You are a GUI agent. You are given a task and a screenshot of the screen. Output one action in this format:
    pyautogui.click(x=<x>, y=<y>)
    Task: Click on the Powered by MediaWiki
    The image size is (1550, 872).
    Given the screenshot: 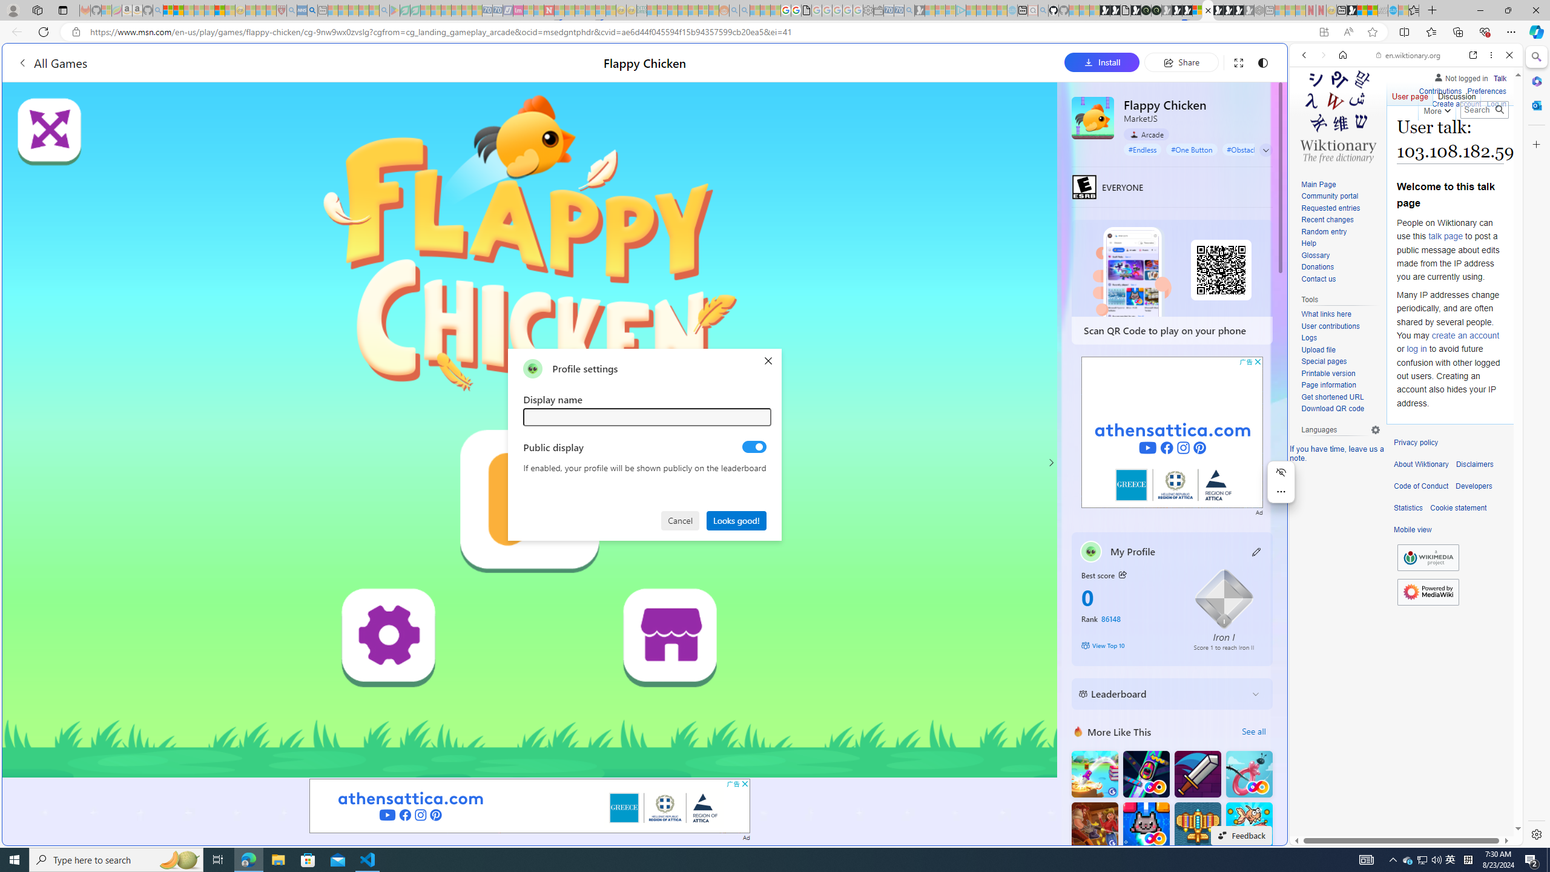 What is the action you would take?
    pyautogui.click(x=1428, y=592)
    